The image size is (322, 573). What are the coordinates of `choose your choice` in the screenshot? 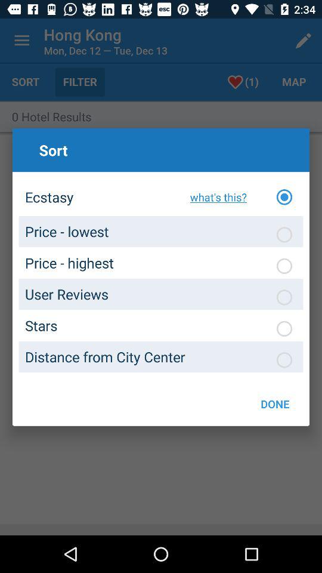 It's located at (284, 297).